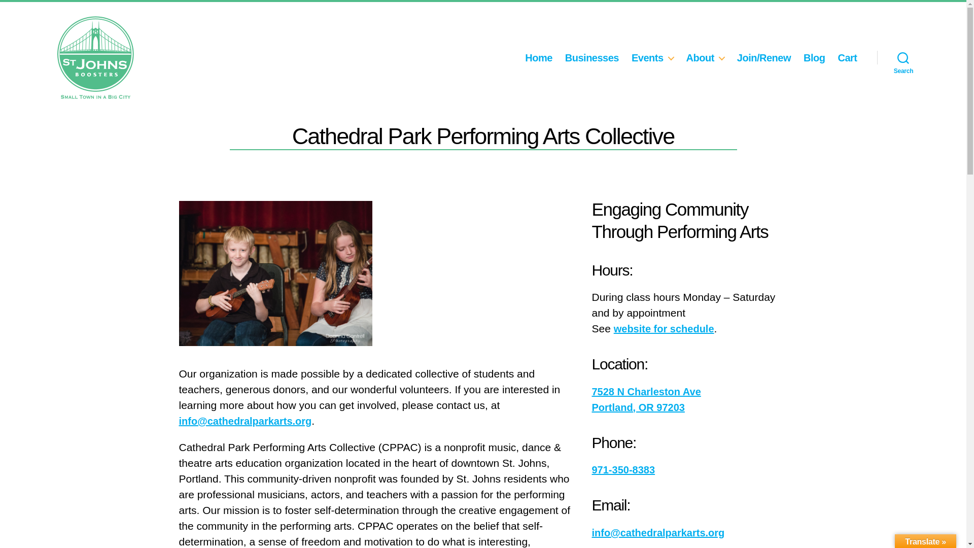 The height and width of the screenshot is (548, 974). What do you see at coordinates (705, 58) in the screenshot?
I see `About` at bounding box center [705, 58].